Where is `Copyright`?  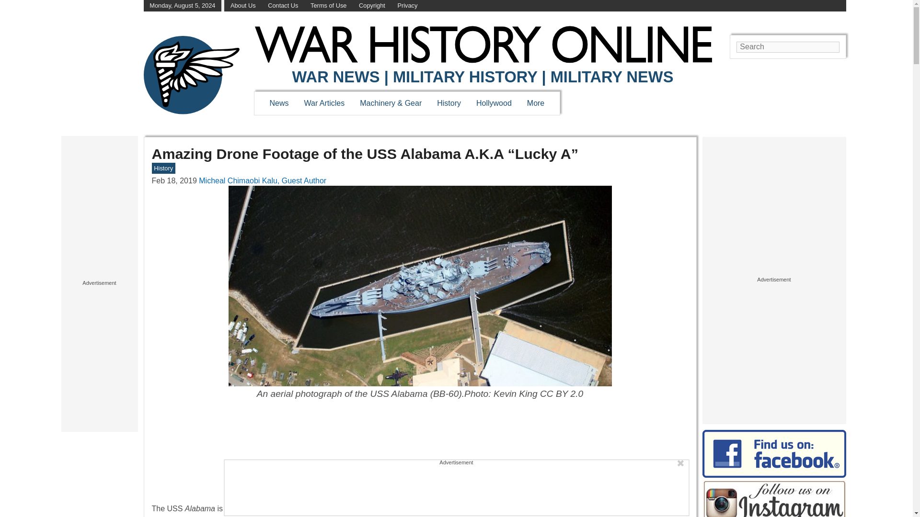
Copyright is located at coordinates (372, 6).